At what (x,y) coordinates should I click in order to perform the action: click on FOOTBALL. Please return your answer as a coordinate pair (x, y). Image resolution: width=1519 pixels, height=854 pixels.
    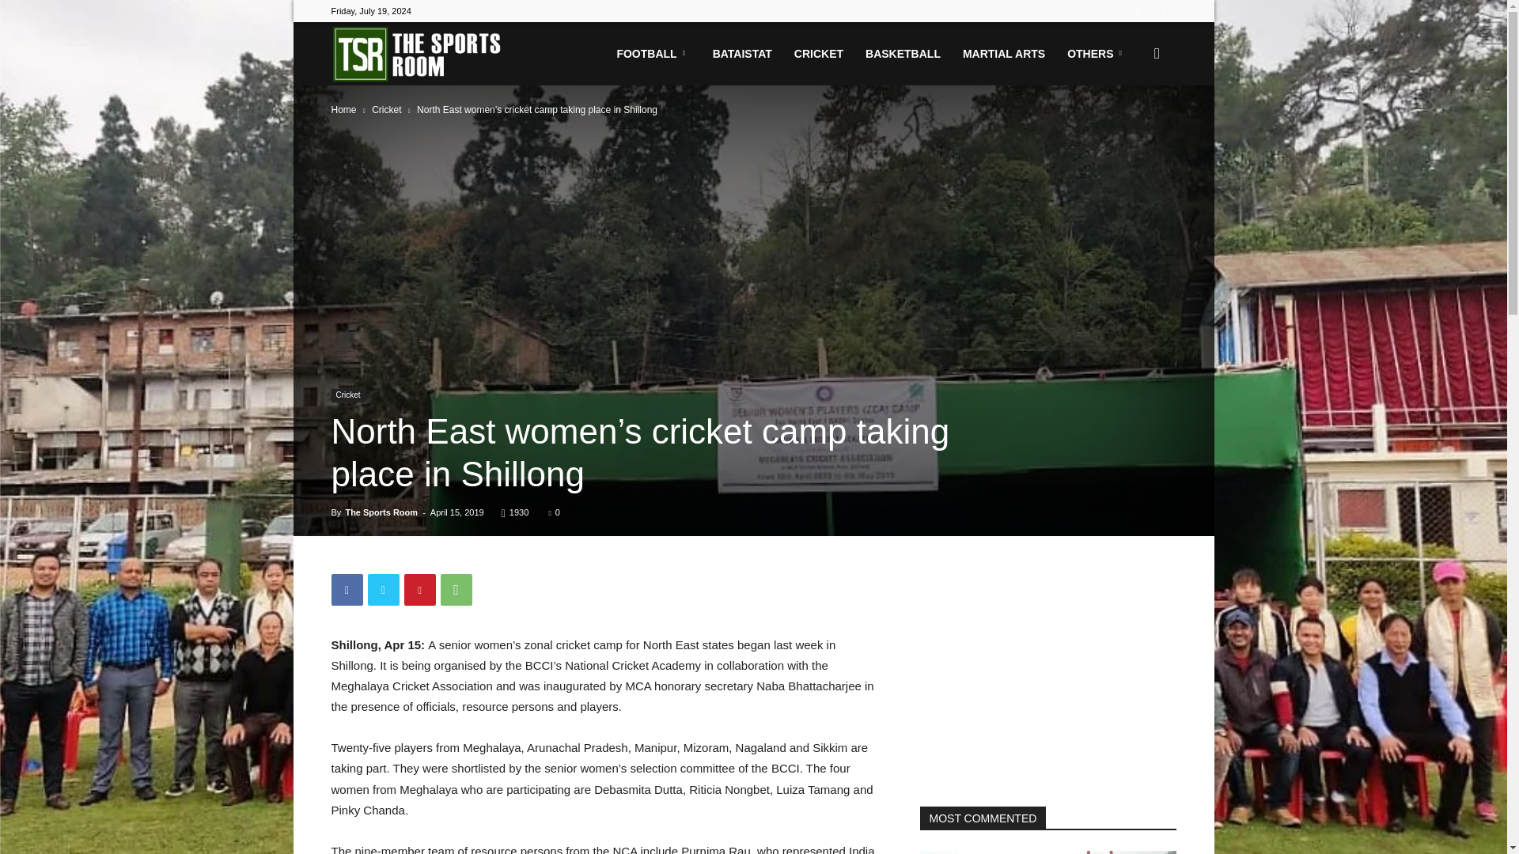
    Looking at the image, I should click on (652, 54).